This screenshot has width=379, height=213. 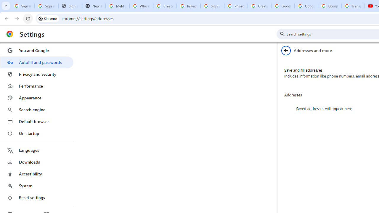 What do you see at coordinates (141, 6) in the screenshot?
I see `Who is my administrator? - Google Account Help` at bounding box center [141, 6].